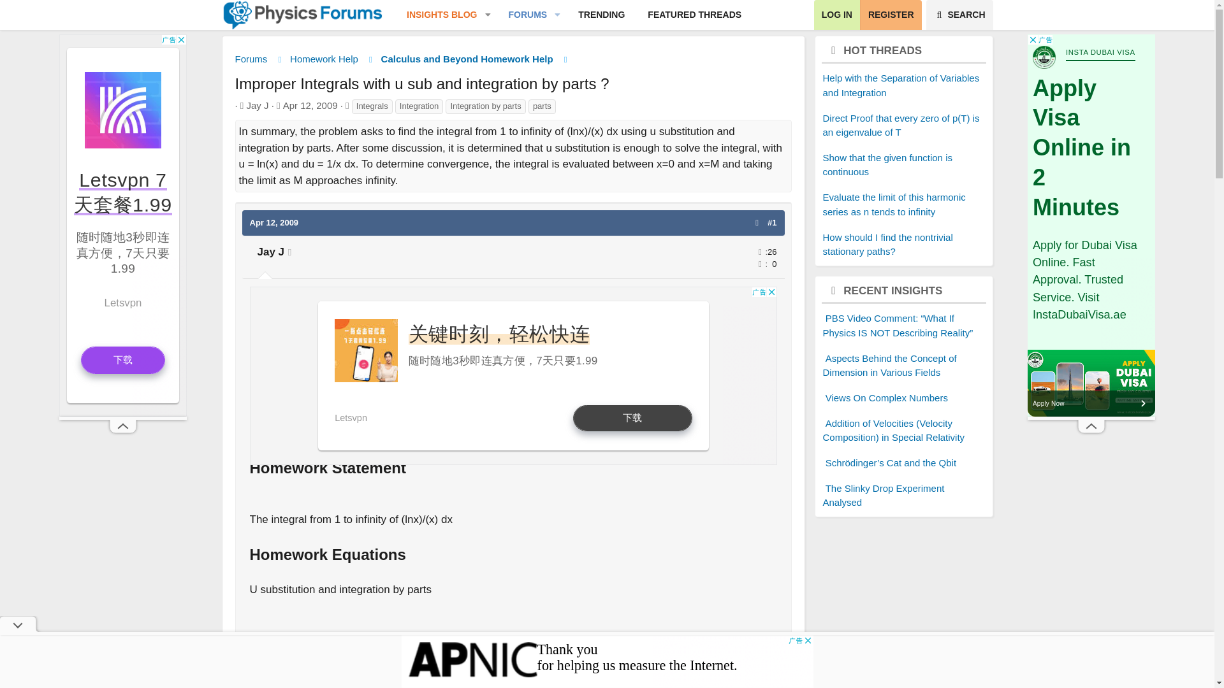 The height and width of the screenshot is (688, 1224). I want to click on Search, so click(959, 15).